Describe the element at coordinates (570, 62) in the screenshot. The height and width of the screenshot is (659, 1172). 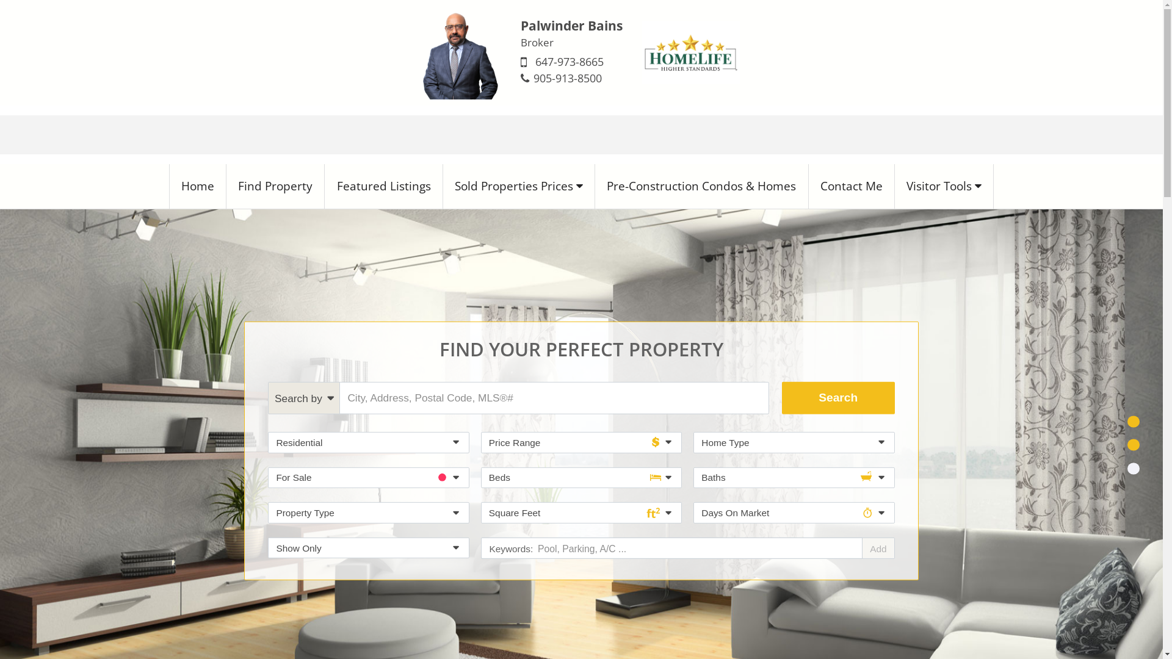
I see `647-973-8665` at that location.